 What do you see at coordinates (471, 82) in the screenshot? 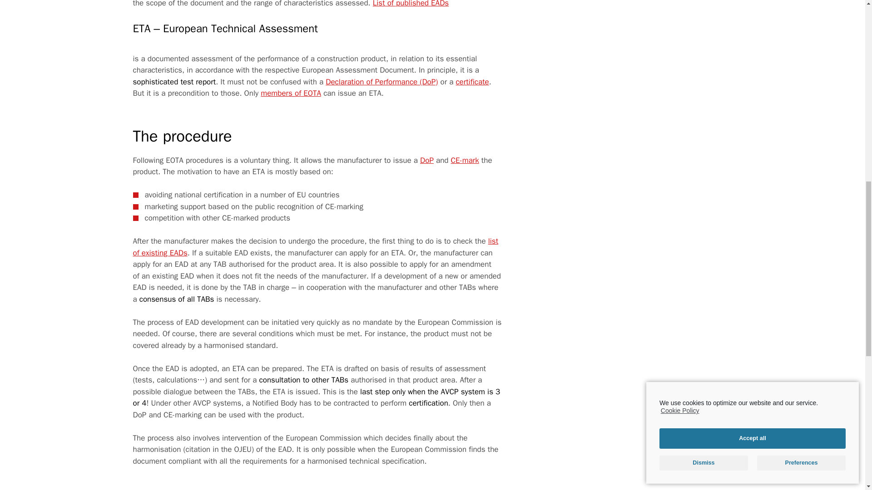
I see `certificate` at bounding box center [471, 82].